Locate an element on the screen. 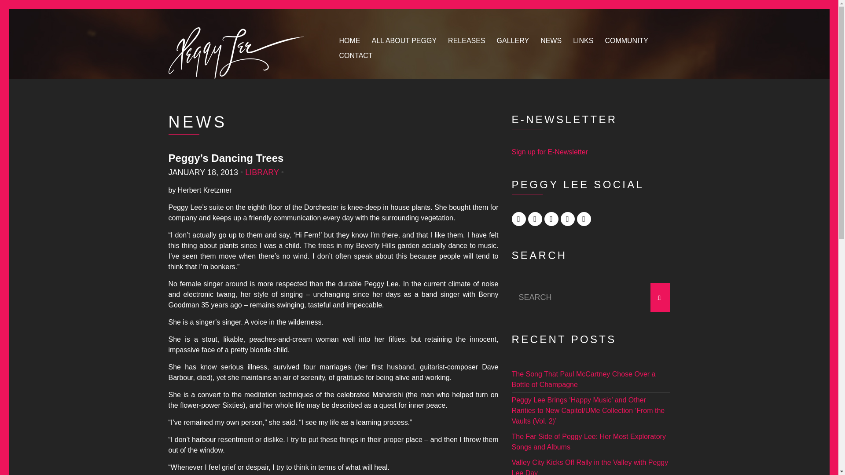 This screenshot has width=845, height=475. GALLERY is located at coordinates (513, 41).